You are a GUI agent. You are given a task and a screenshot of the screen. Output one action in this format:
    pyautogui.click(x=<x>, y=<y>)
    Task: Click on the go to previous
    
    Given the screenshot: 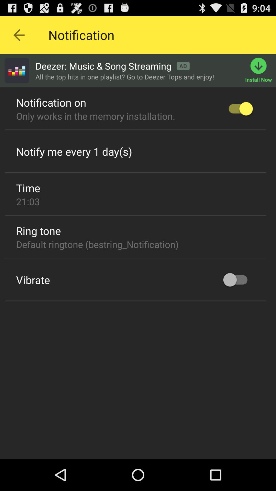 What is the action you would take?
    pyautogui.click(x=19, y=35)
    